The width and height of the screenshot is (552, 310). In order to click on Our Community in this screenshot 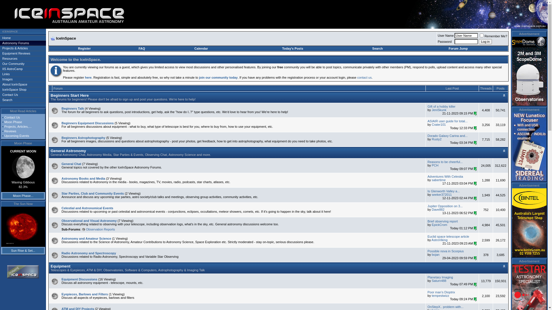, I will do `click(23, 64)`.